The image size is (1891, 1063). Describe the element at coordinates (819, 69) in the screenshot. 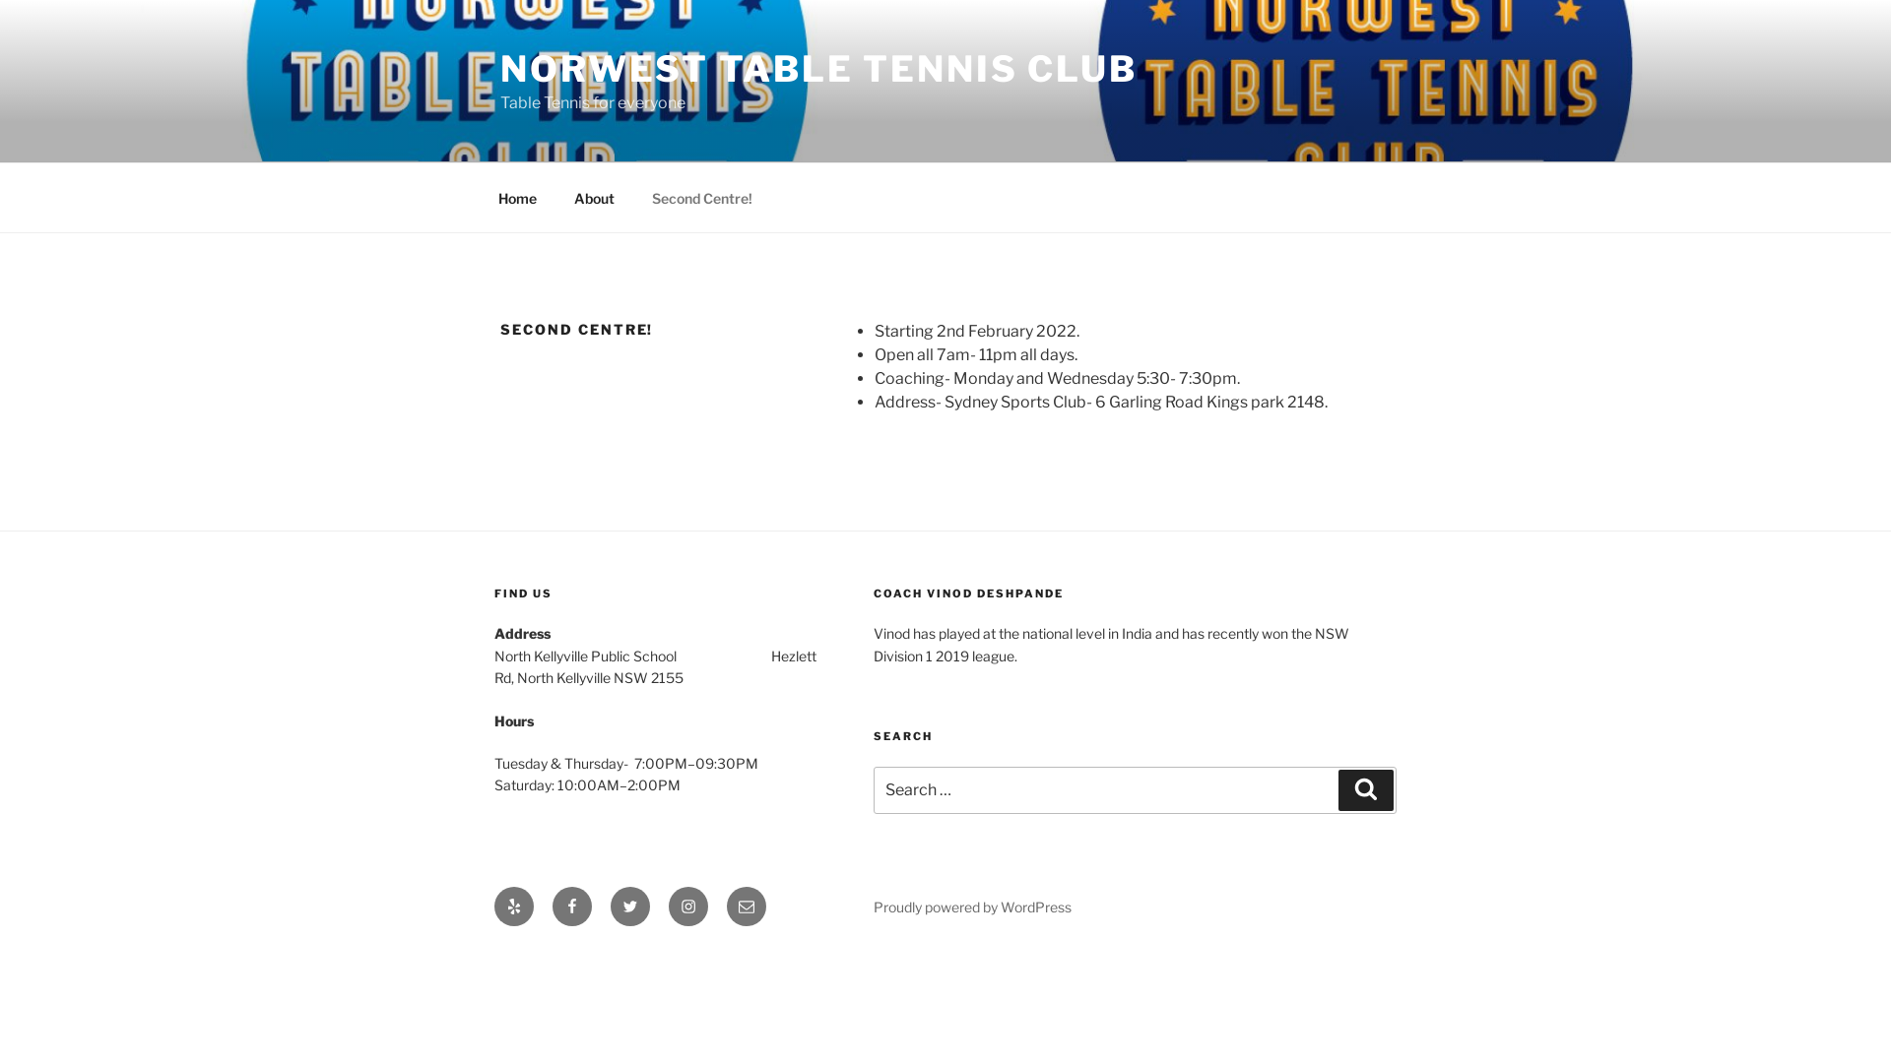

I see `NORWEST TABLE TENNIS CLUB` at that location.